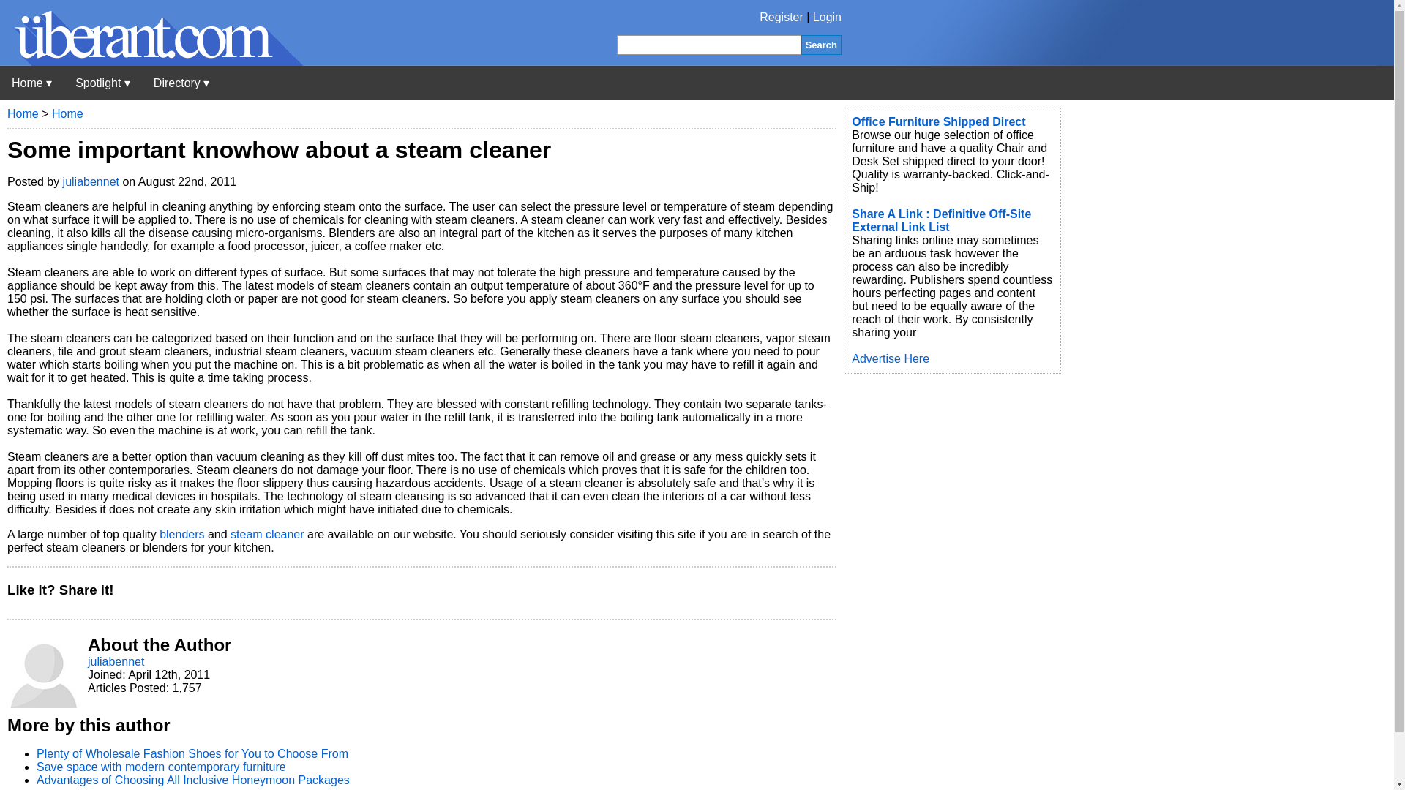 This screenshot has width=1405, height=790. What do you see at coordinates (31, 83) in the screenshot?
I see `Uberant` at bounding box center [31, 83].